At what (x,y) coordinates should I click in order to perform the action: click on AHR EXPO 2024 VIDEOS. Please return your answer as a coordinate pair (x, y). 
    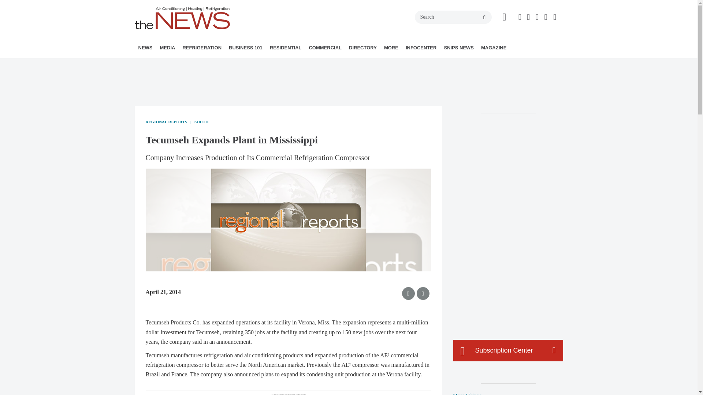
    Looking at the image, I should click on (205, 64).